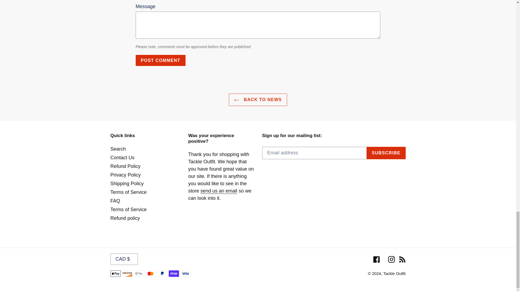 The width and height of the screenshot is (520, 292). Describe the element at coordinates (219, 191) in the screenshot. I see `send us an email` at that location.